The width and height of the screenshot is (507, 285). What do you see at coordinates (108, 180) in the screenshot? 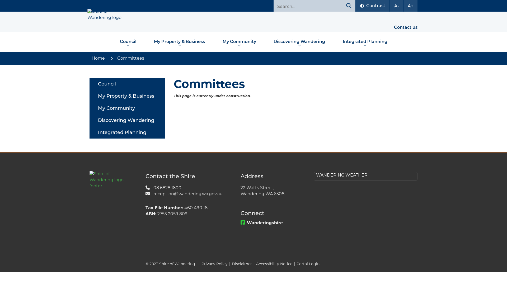
I see `Follow to view the Shire of Wandering website home page` at bounding box center [108, 180].